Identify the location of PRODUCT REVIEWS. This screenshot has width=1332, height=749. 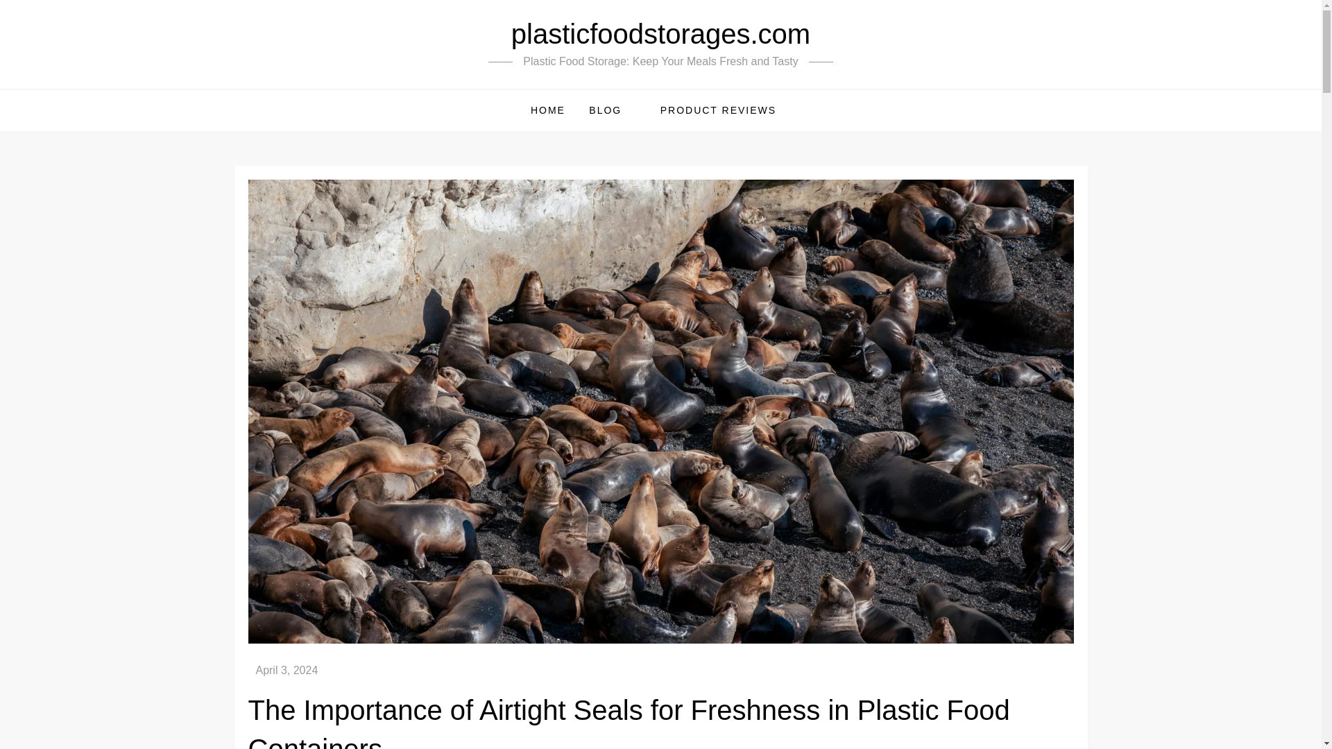
(726, 110).